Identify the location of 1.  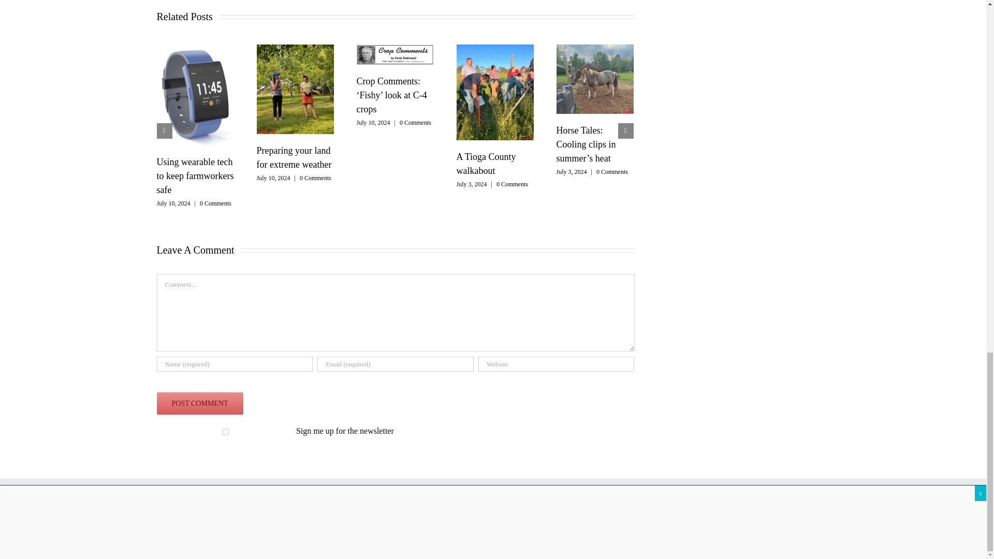
(225, 432).